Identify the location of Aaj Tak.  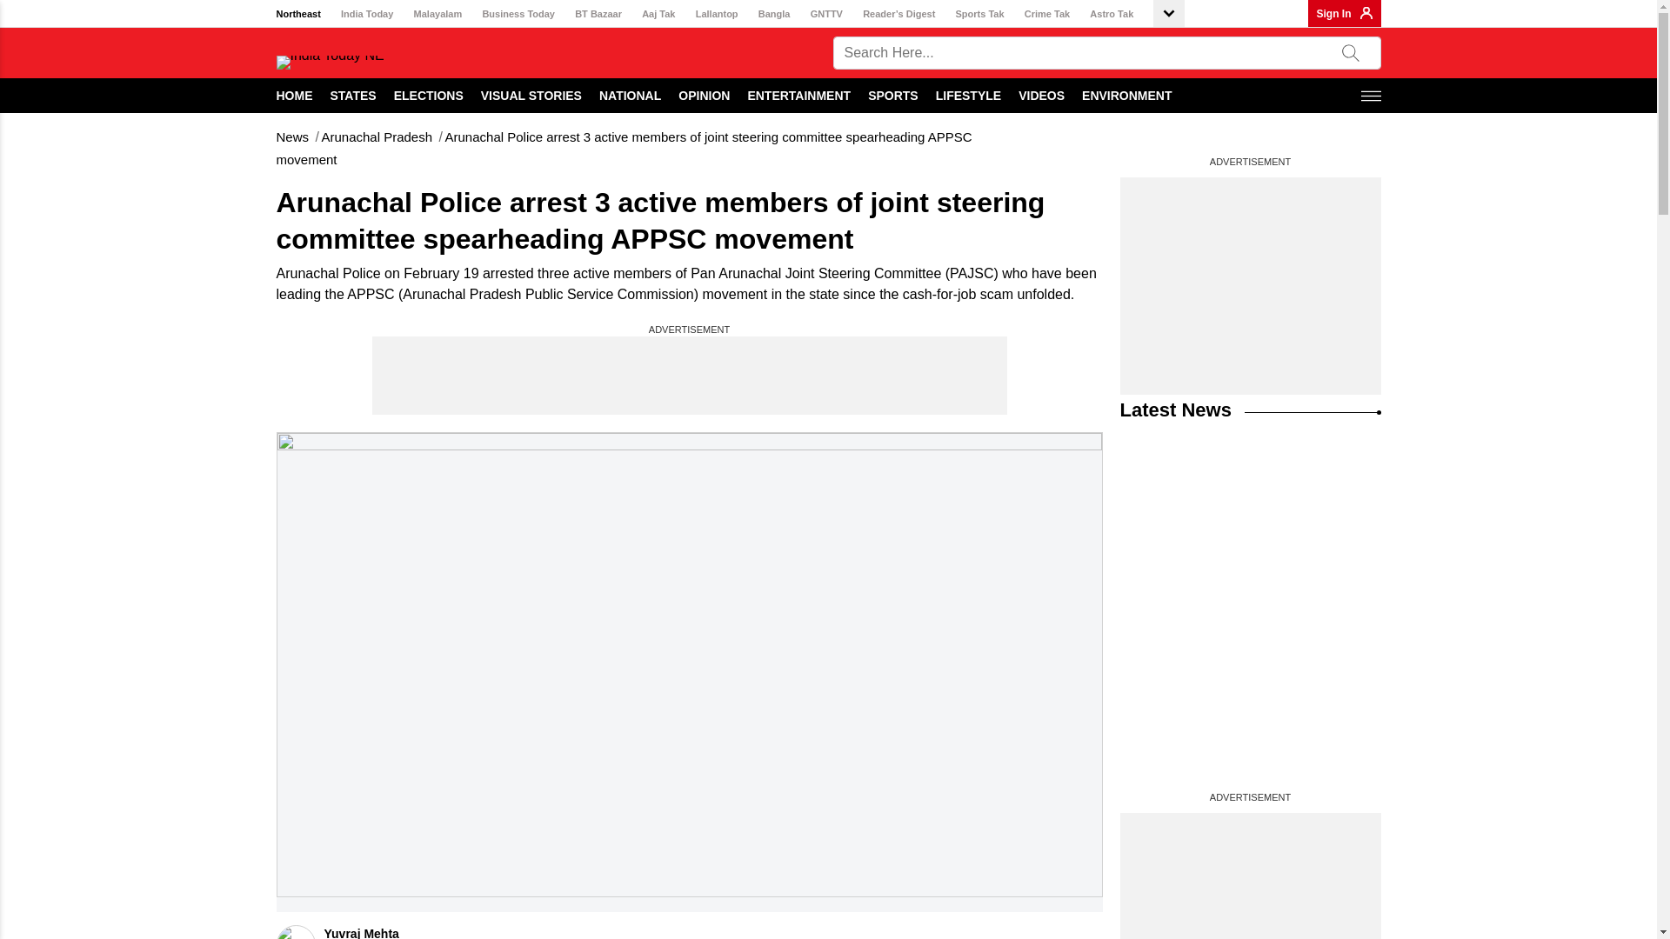
(658, 14).